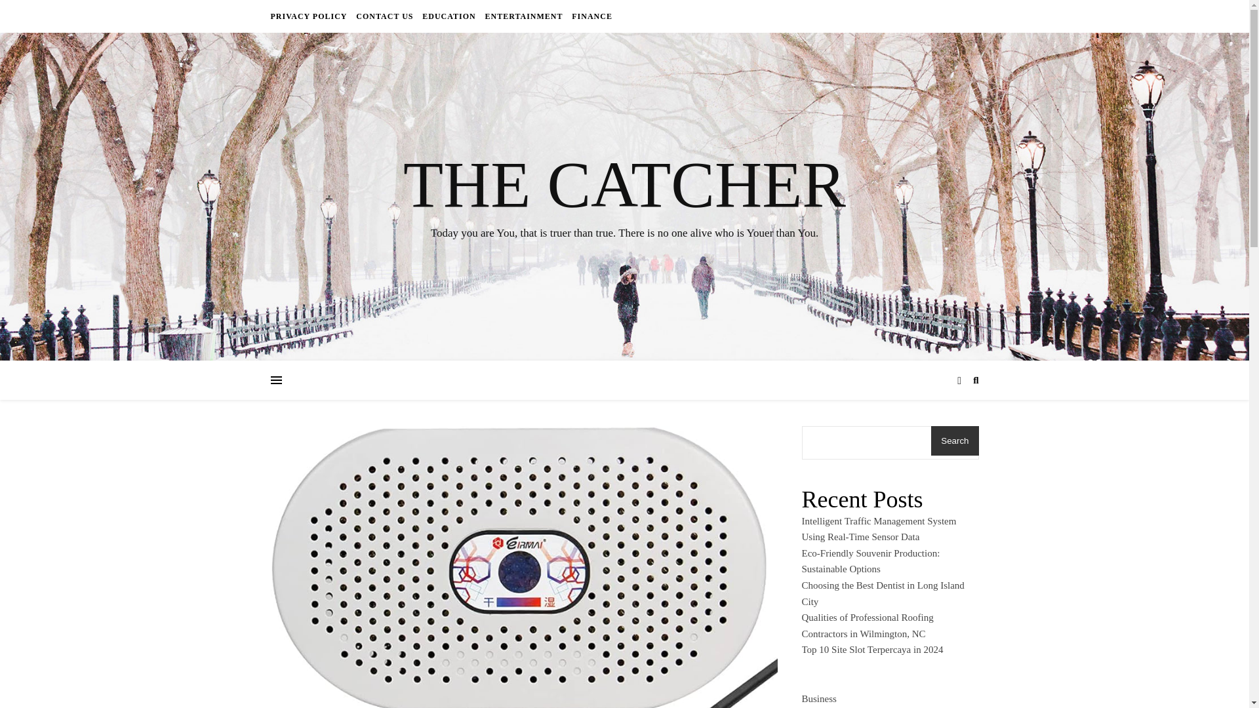 This screenshot has height=708, width=1259. I want to click on Search, so click(955, 441).